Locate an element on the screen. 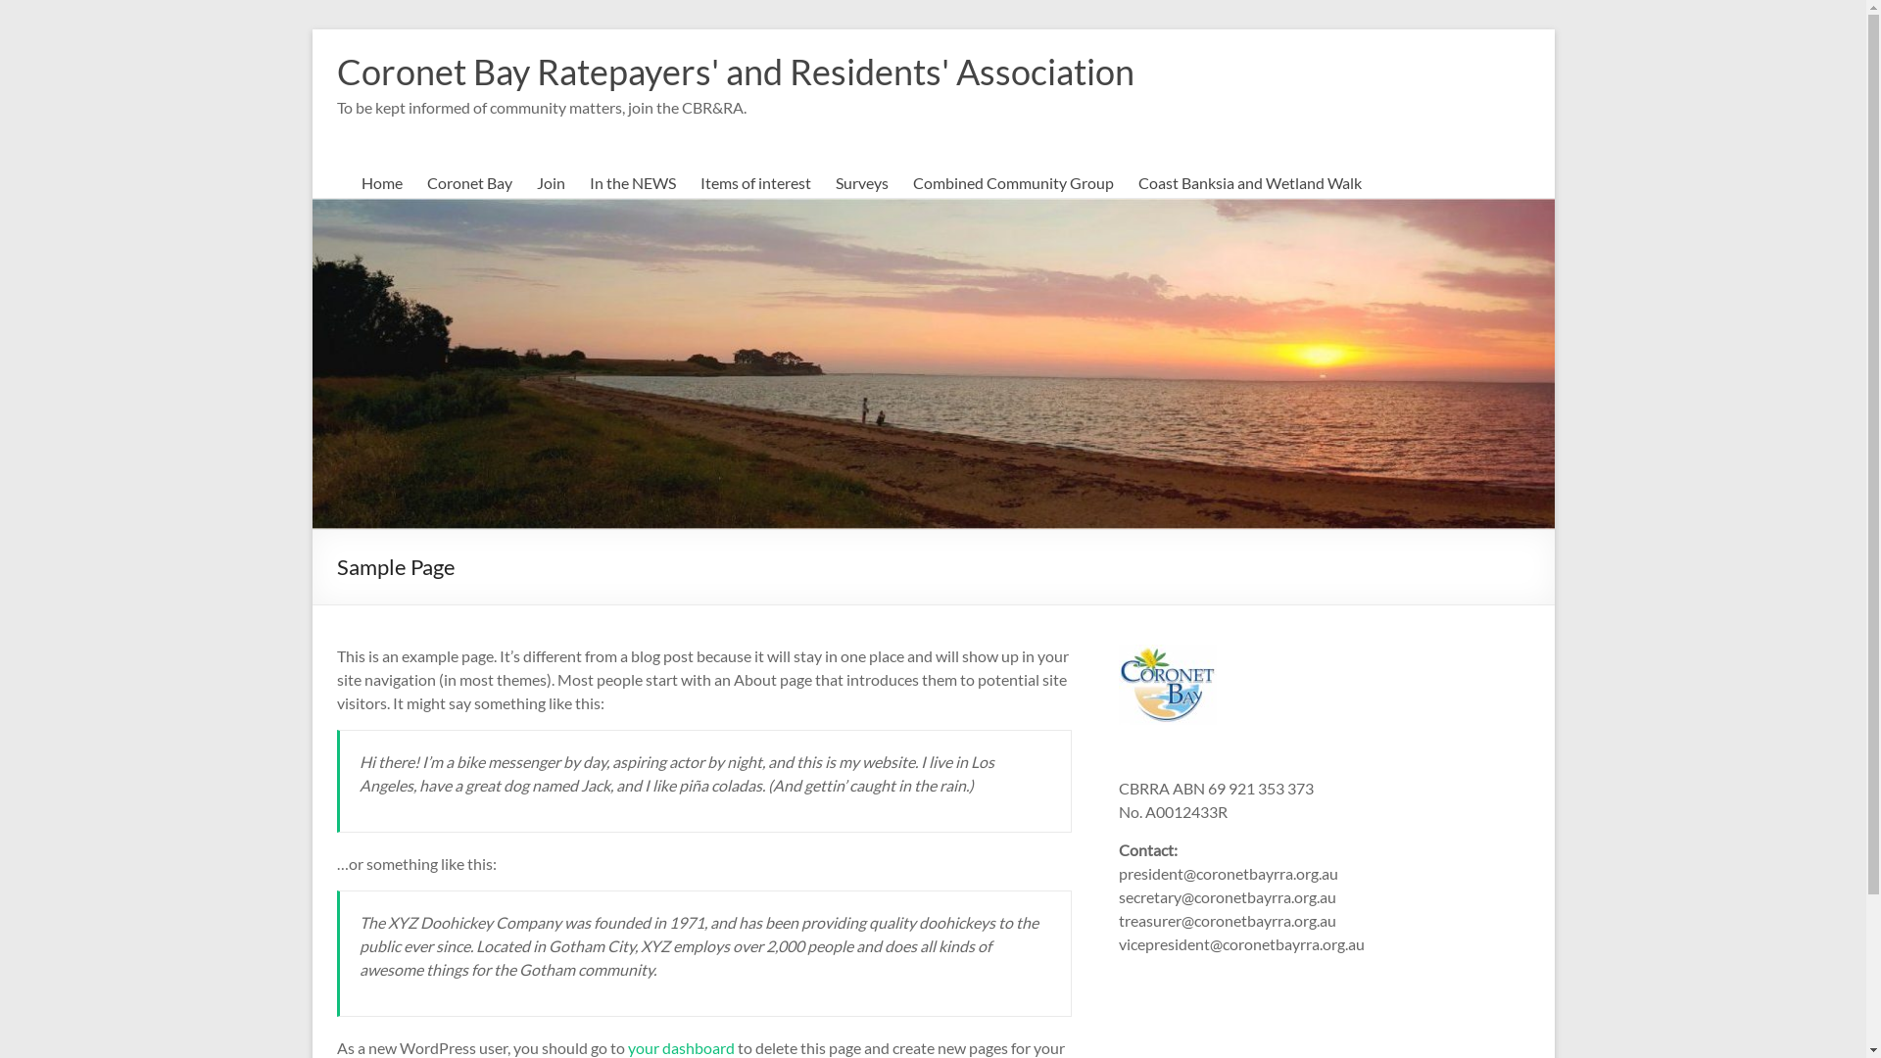  Combined Community Group is located at coordinates (1013, 183).